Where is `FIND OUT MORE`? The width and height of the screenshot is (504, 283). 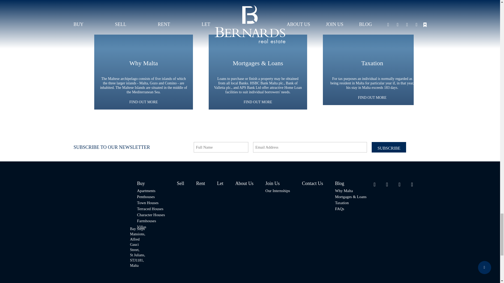
FIND OUT MORE is located at coordinates (258, 102).